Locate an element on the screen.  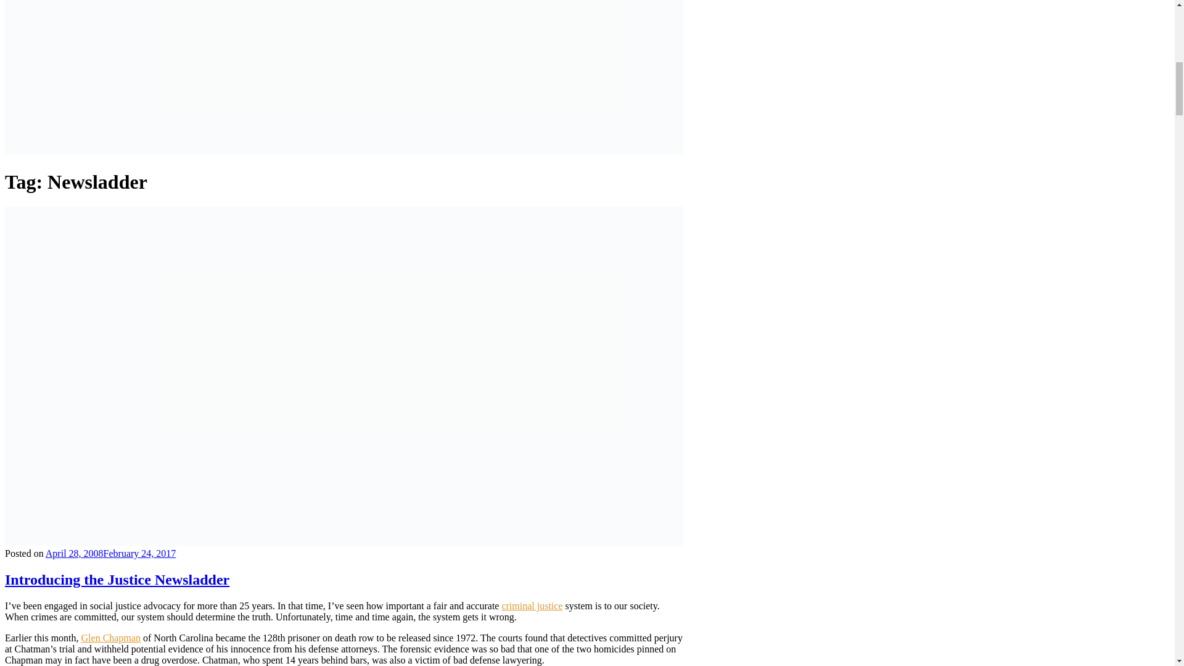
criminal justice is located at coordinates (532, 606).